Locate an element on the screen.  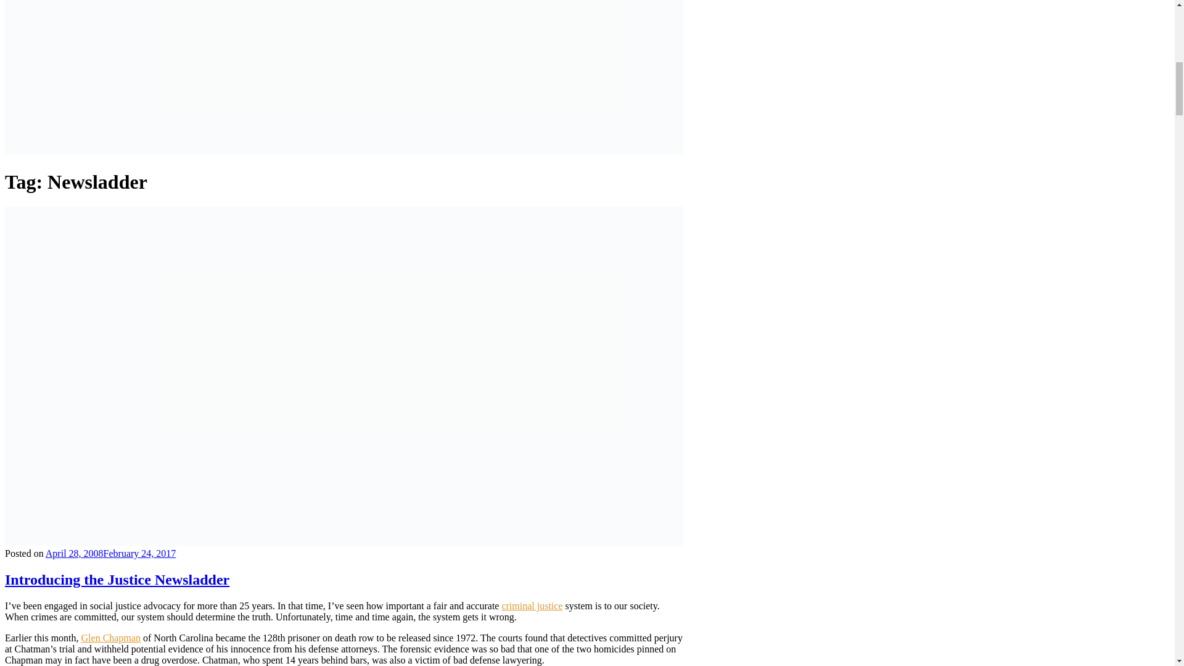
criminal justice is located at coordinates (532, 606).